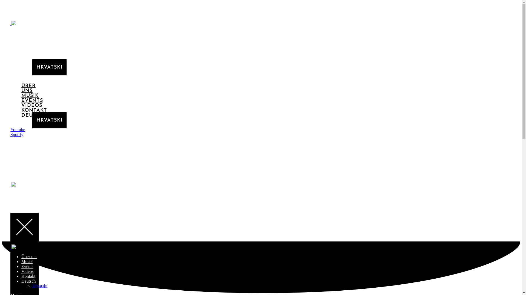 Image resolution: width=526 pixels, height=295 pixels. I want to click on VIDEOS, so click(32, 105).